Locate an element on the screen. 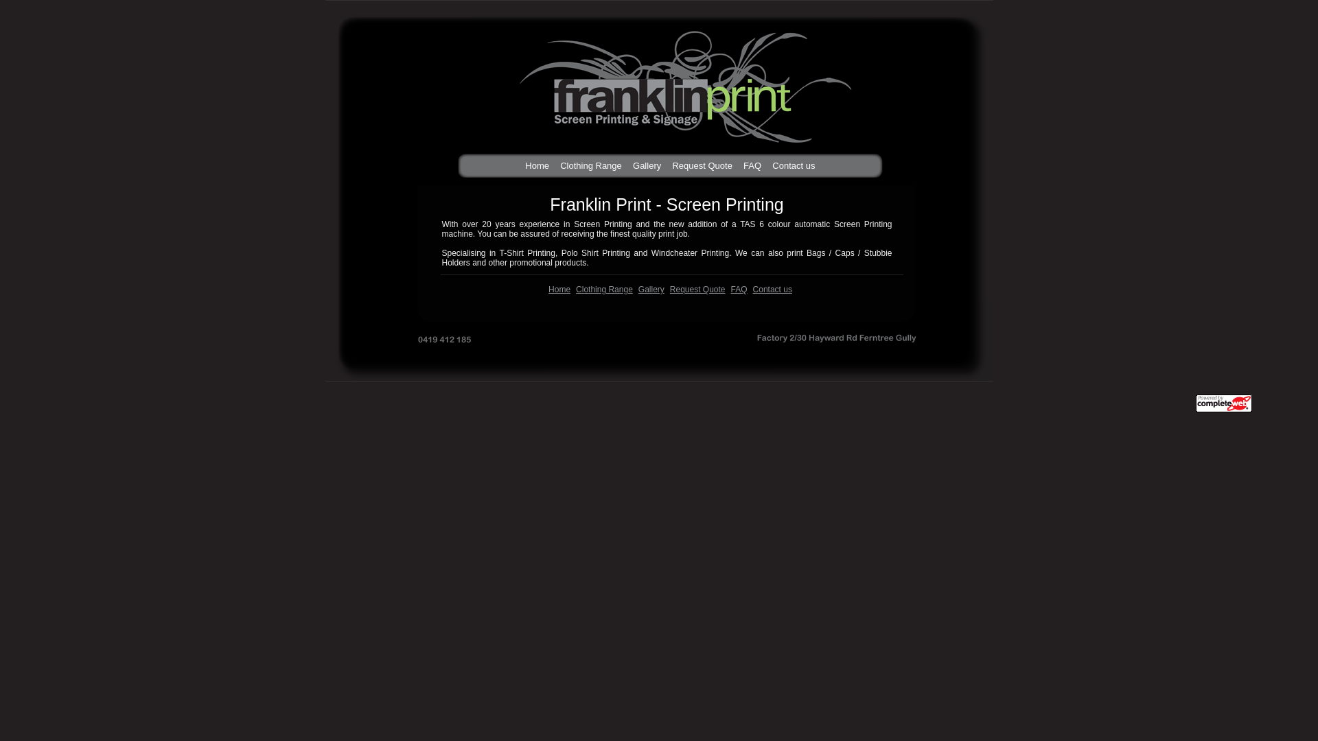 The height and width of the screenshot is (741, 1318). Clothing Range is located at coordinates (604, 290).